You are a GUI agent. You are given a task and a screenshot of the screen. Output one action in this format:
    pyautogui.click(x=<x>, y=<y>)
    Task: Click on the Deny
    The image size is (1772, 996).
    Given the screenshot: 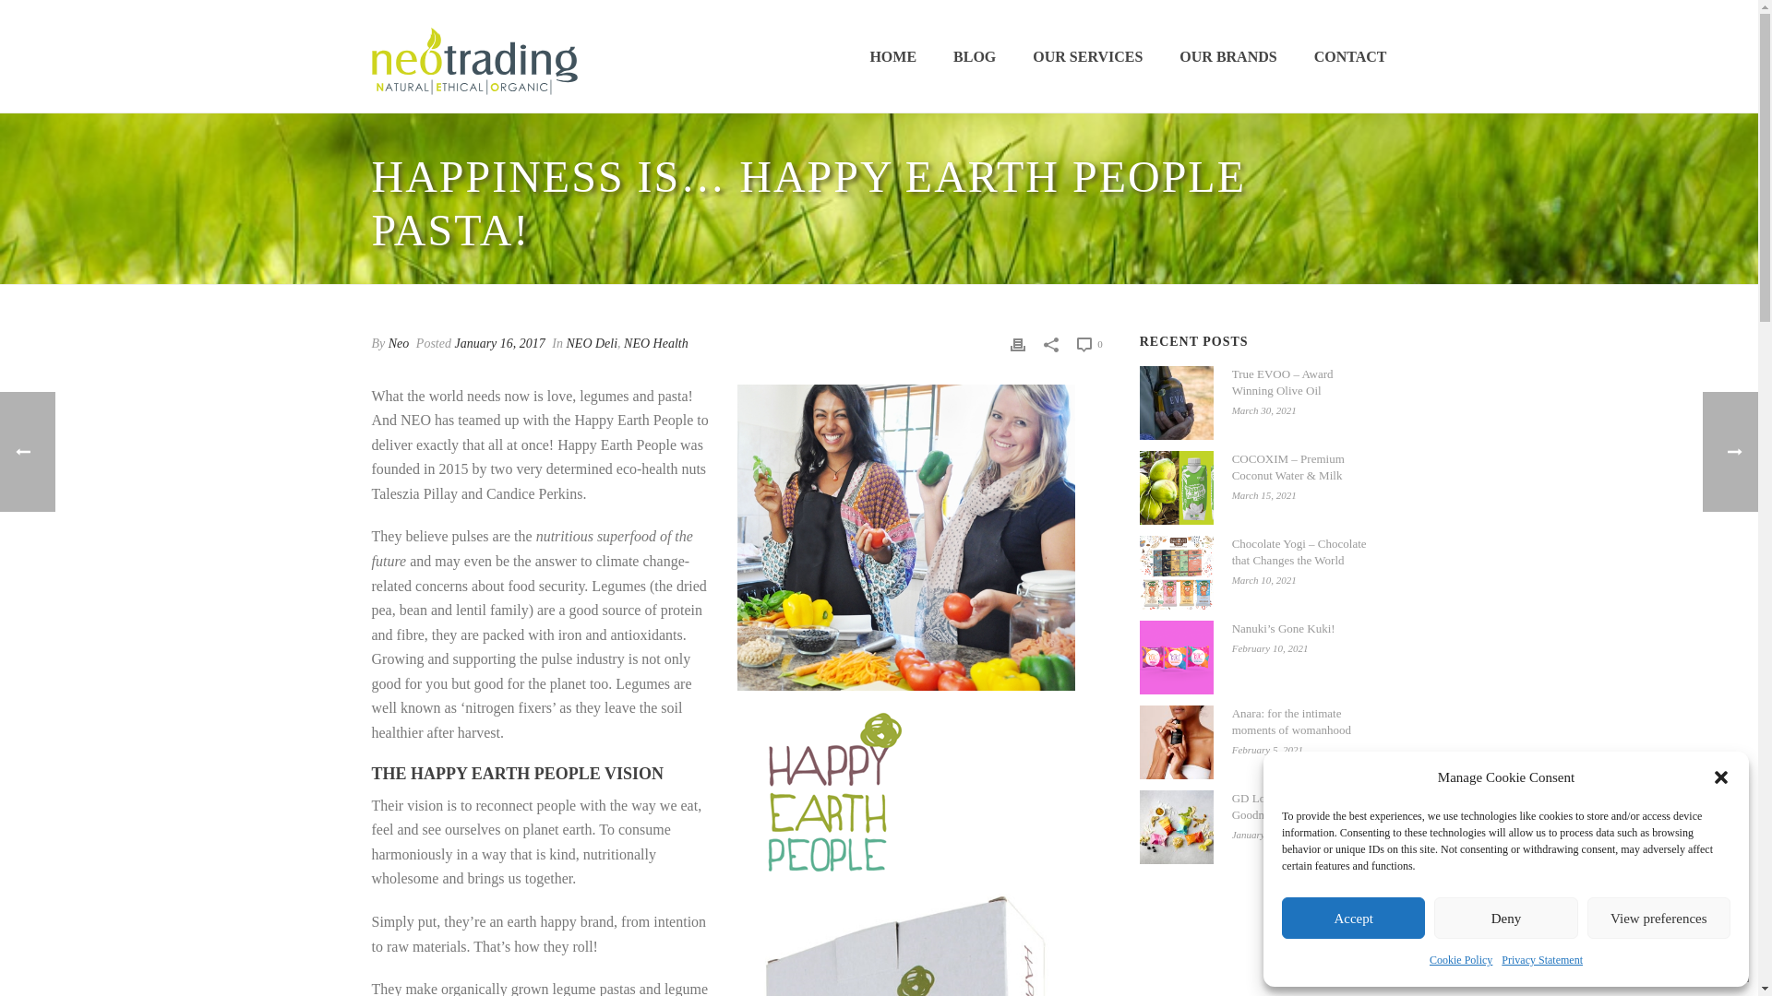 What is the action you would take?
    pyautogui.click(x=1504, y=919)
    